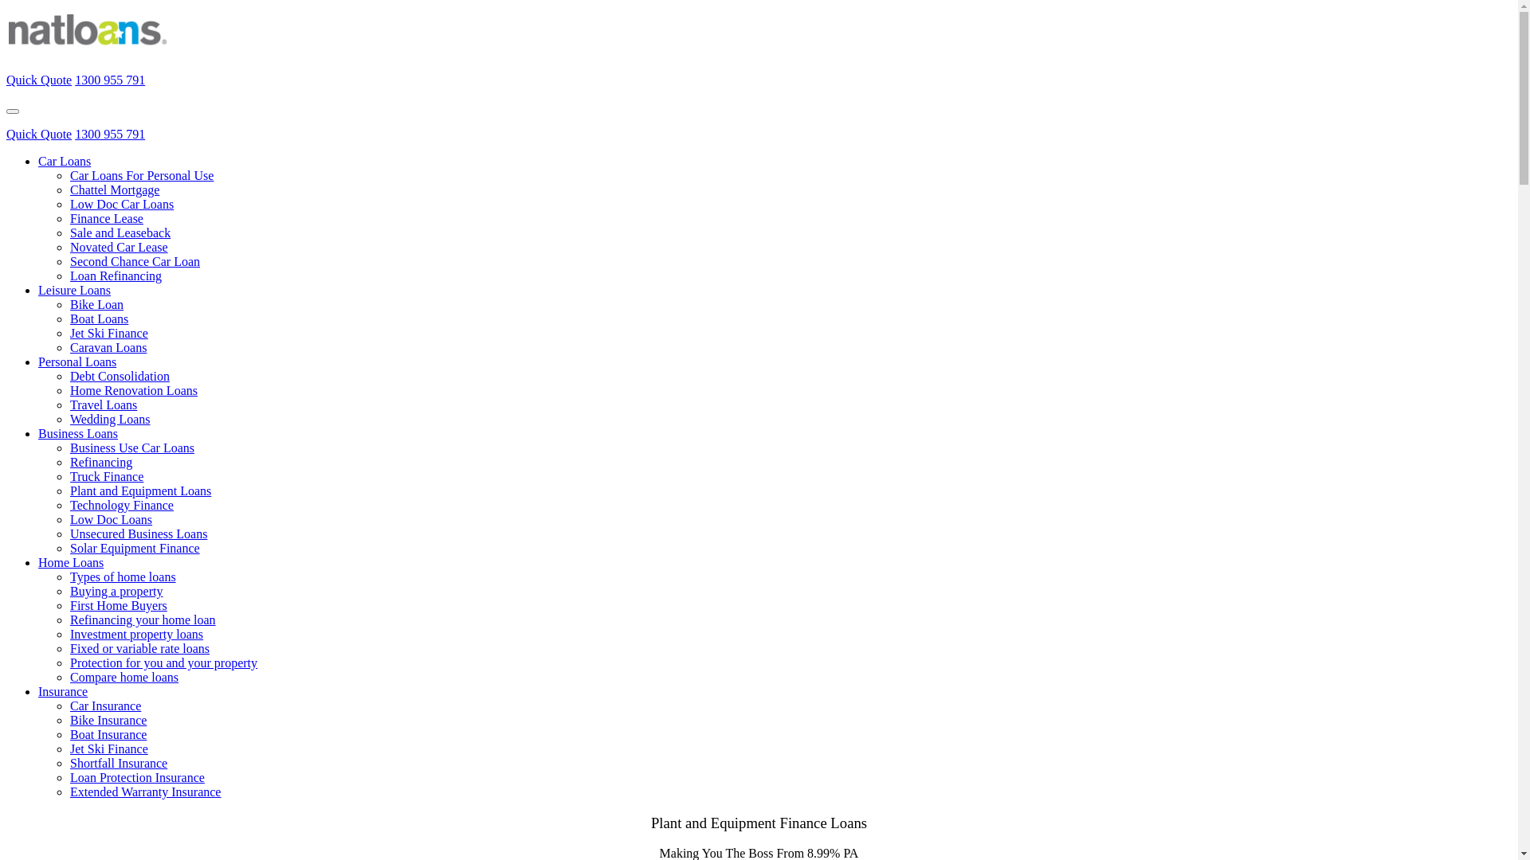 This screenshot has width=1530, height=860. Describe the element at coordinates (120, 376) in the screenshot. I see `Debt Consolidation` at that location.